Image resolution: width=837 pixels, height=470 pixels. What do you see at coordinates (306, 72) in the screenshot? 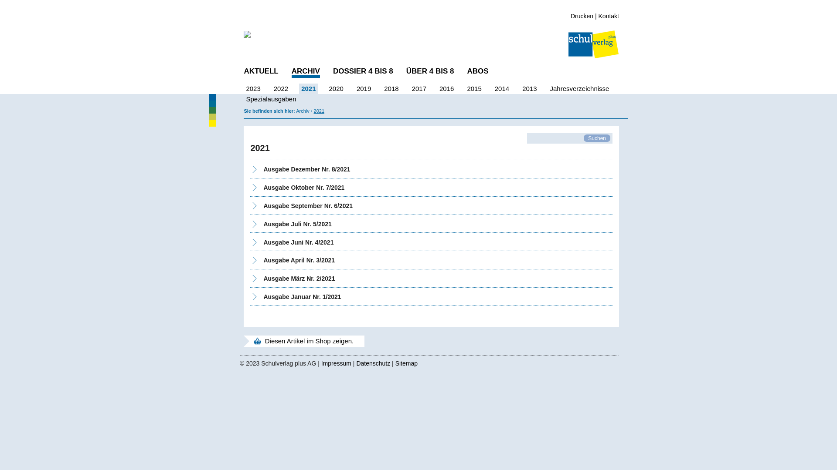
I see `ARCHIV` at bounding box center [306, 72].